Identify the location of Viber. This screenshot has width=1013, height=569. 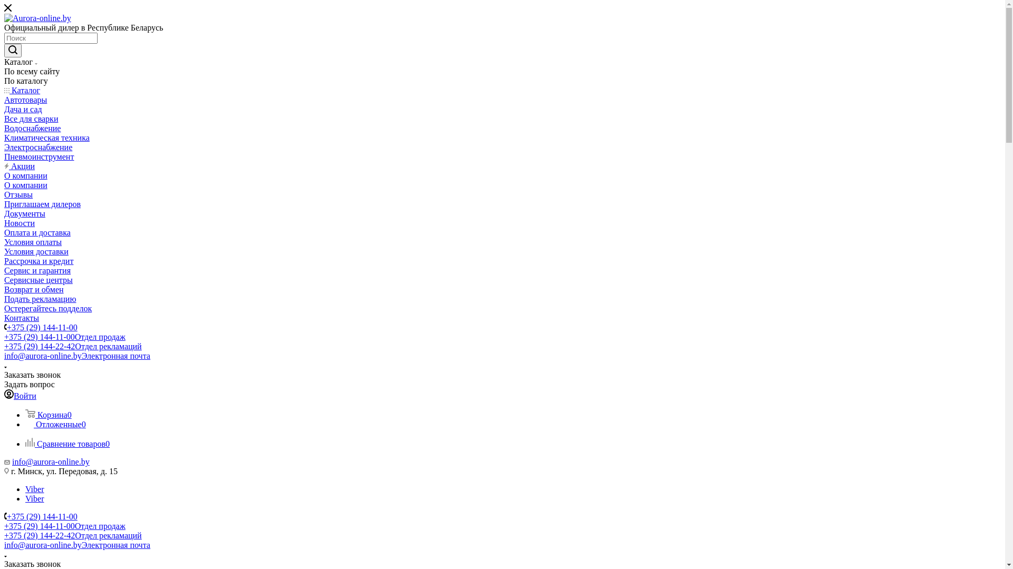
(35, 489).